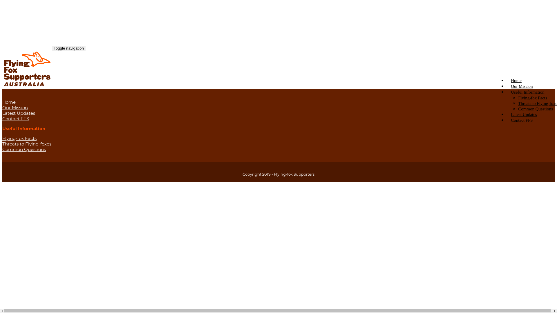 This screenshot has height=313, width=557. What do you see at coordinates (24, 150) in the screenshot?
I see `Common Questions` at bounding box center [24, 150].